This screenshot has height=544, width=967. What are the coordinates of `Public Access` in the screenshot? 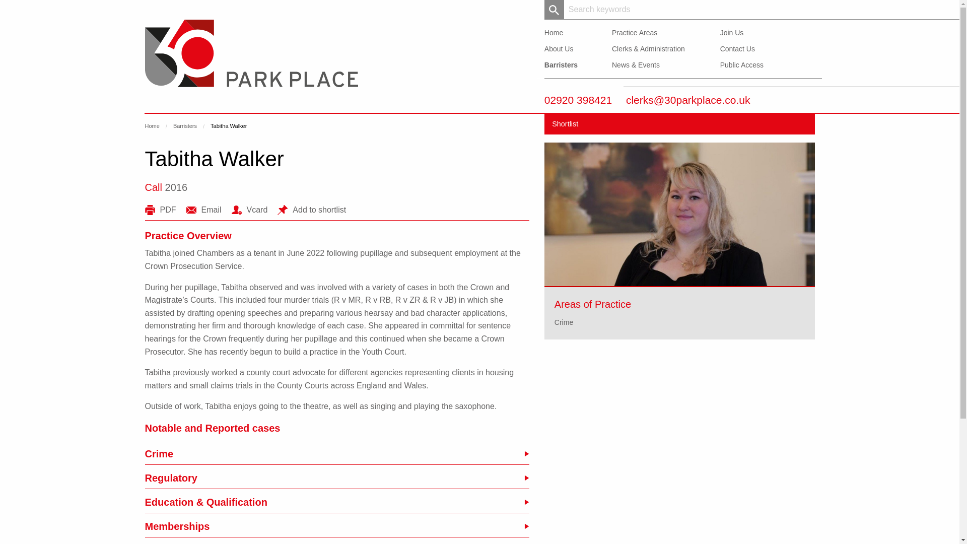 It's located at (742, 64).